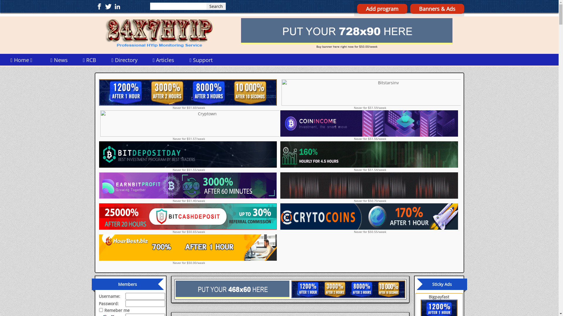  I want to click on Never for $51.55/week, so click(189, 157).